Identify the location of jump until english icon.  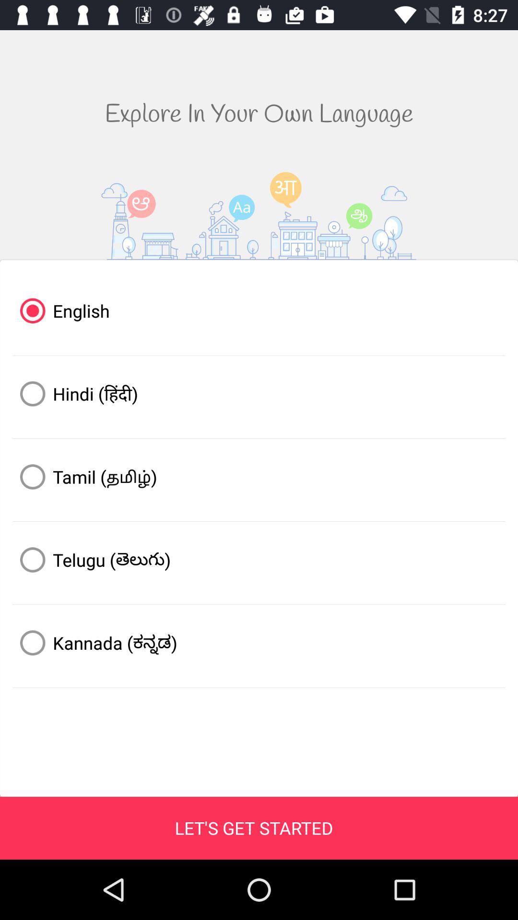
(259, 310).